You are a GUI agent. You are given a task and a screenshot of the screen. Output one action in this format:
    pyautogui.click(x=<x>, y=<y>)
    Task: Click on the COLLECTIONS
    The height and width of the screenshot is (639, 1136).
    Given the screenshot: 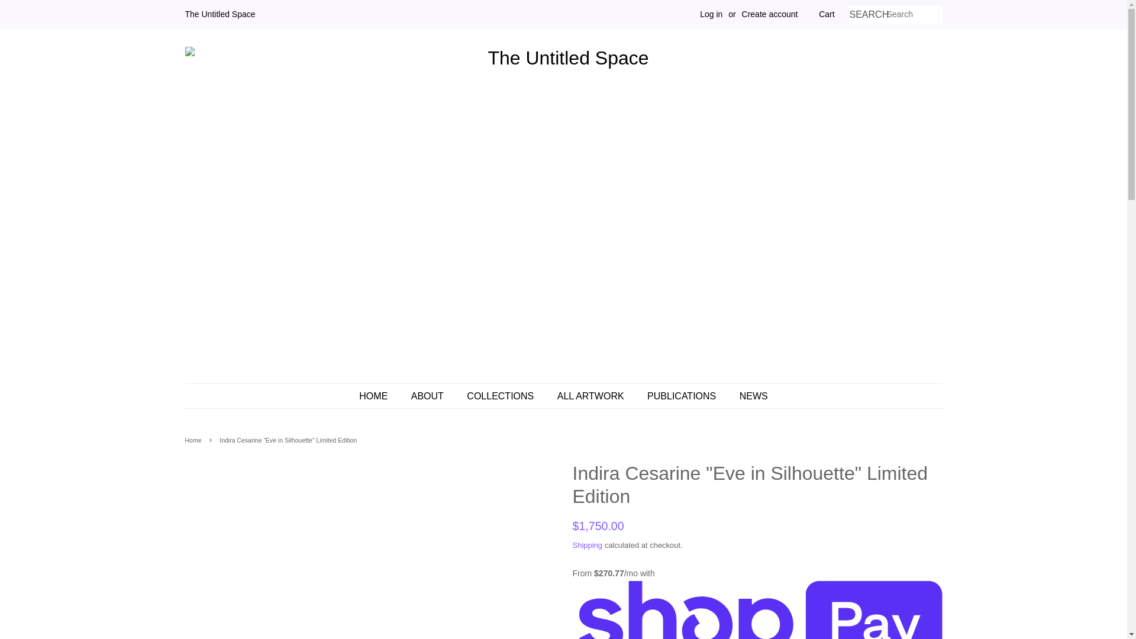 What is the action you would take?
    pyautogui.click(x=501, y=396)
    